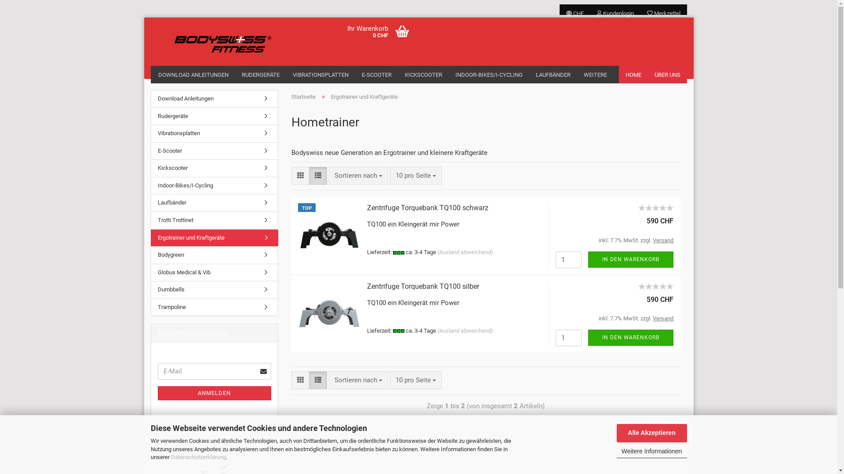 The image size is (844, 474). What do you see at coordinates (415, 380) in the screenshot?
I see `10 pro Seite` at bounding box center [415, 380].